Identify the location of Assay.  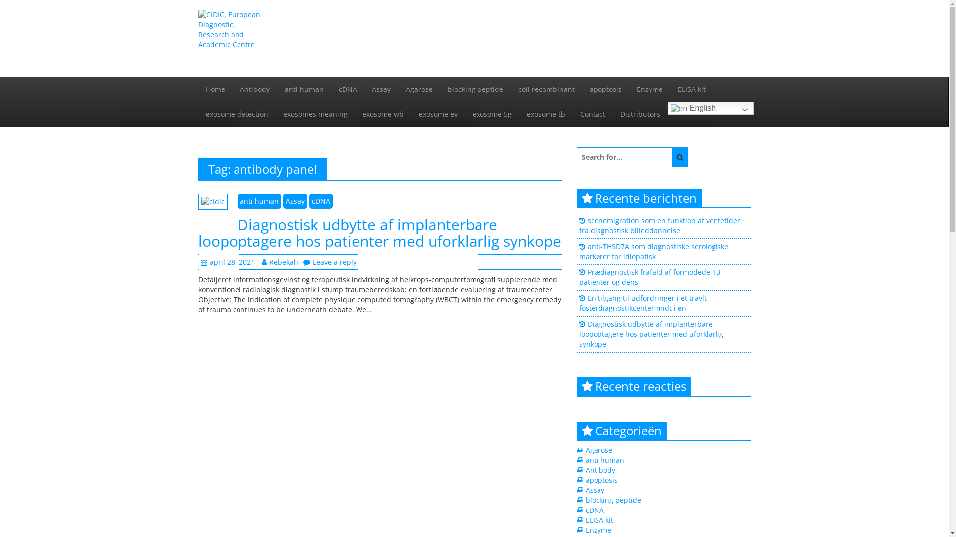
(381, 89).